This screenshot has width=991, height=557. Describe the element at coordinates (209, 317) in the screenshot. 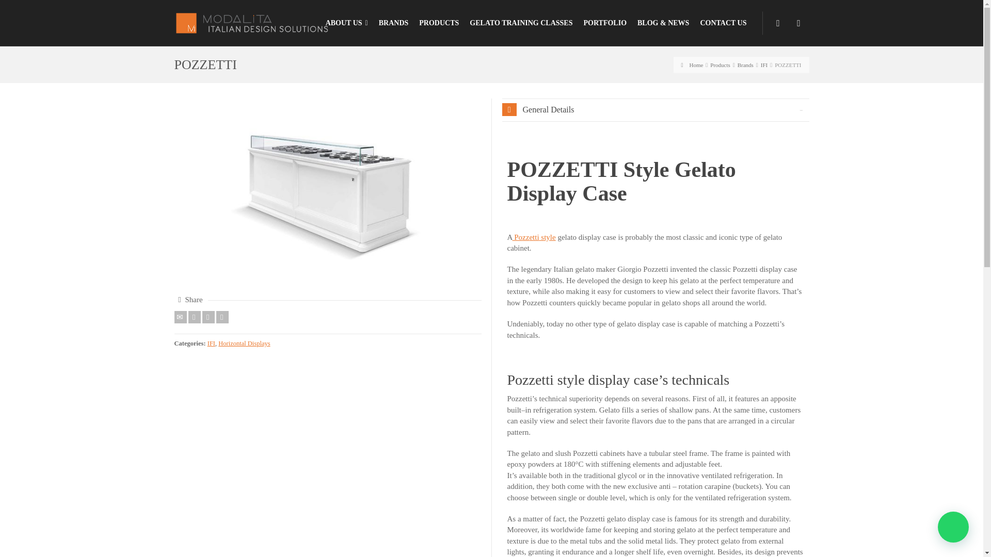

I see `Facebook` at that location.